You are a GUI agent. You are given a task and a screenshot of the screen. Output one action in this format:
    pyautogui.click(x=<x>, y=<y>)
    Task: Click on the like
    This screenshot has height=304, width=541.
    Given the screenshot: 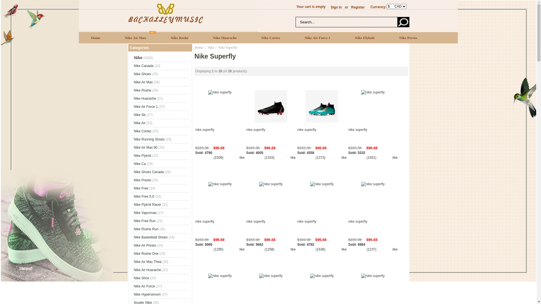 What is the action you would take?
    pyautogui.click(x=242, y=158)
    